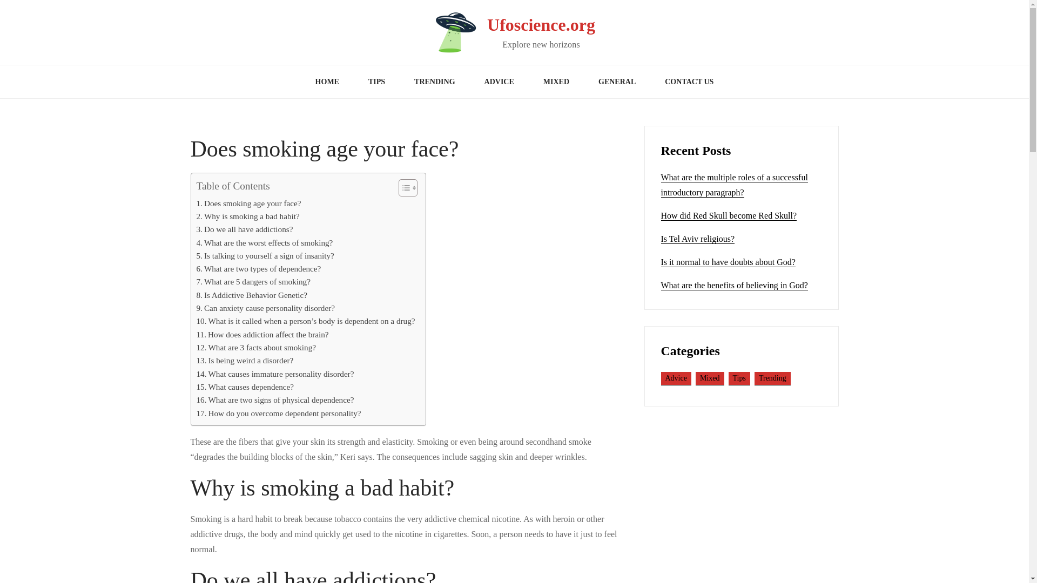  I want to click on How does addiction affect the brain?, so click(262, 335).